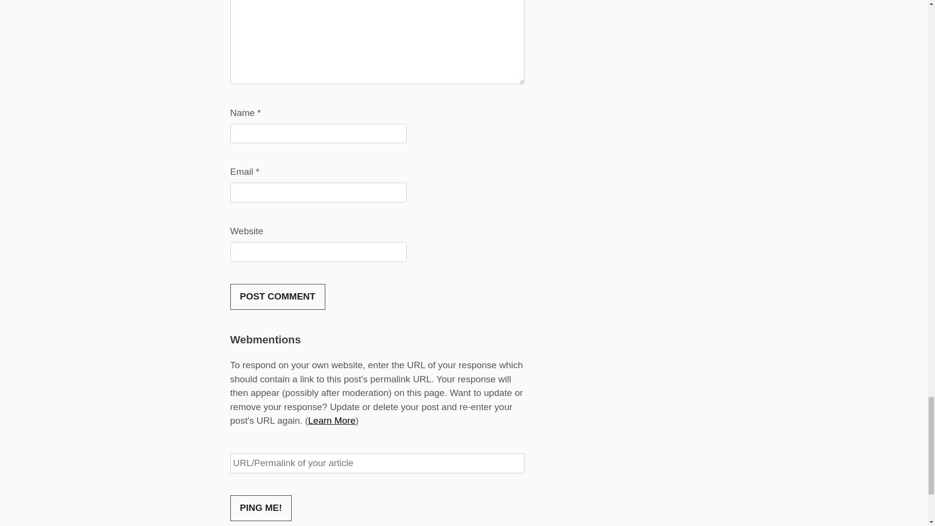 The height and width of the screenshot is (526, 935). What do you see at coordinates (277, 297) in the screenshot?
I see `Post Comment` at bounding box center [277, 297].